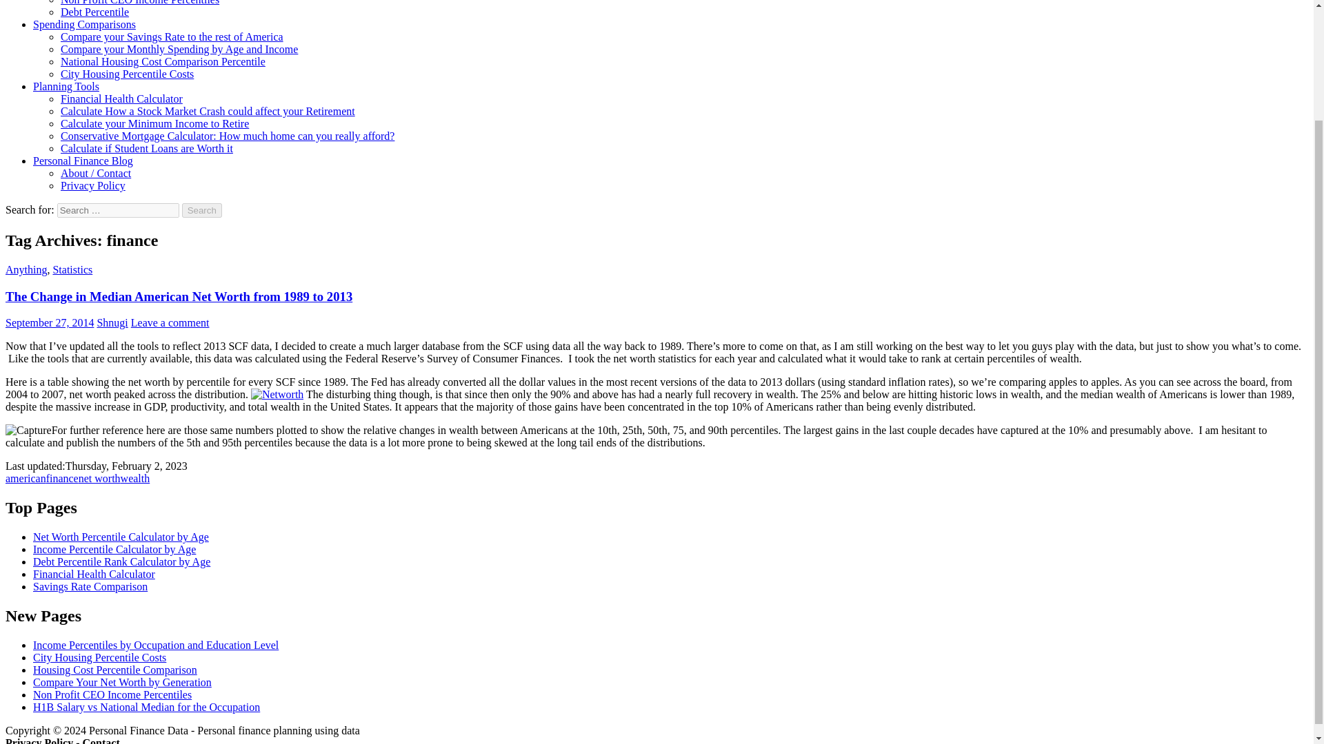  Describe the element at coordinates (84, 25) in the screenshot. I see `Spending Comparisons` at that location.